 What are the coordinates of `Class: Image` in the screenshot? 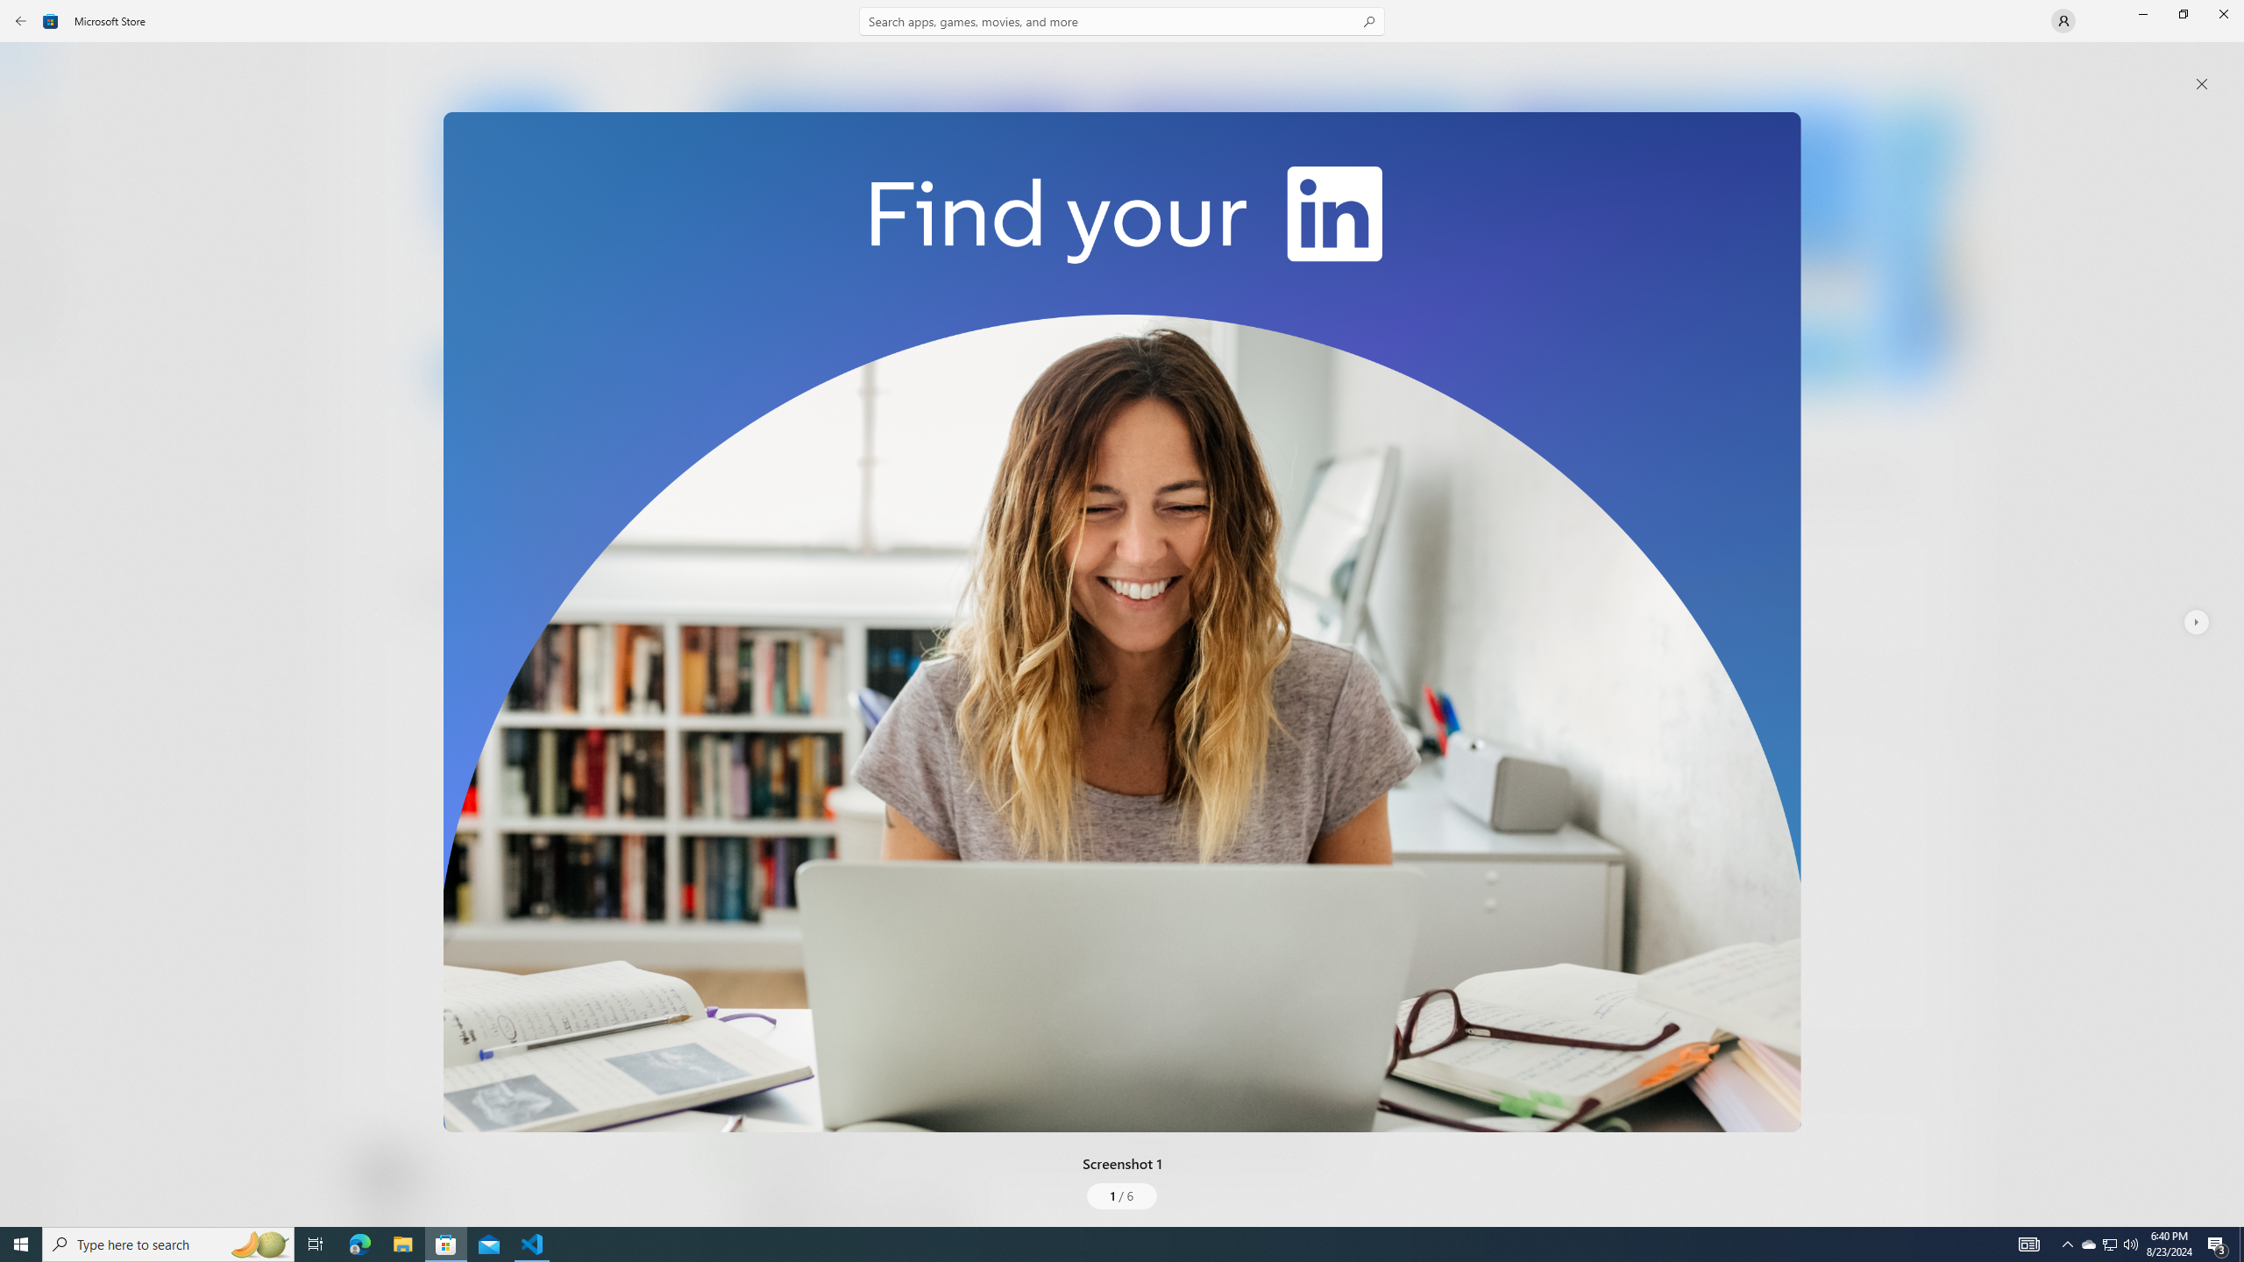 It's located at (1122, 622).